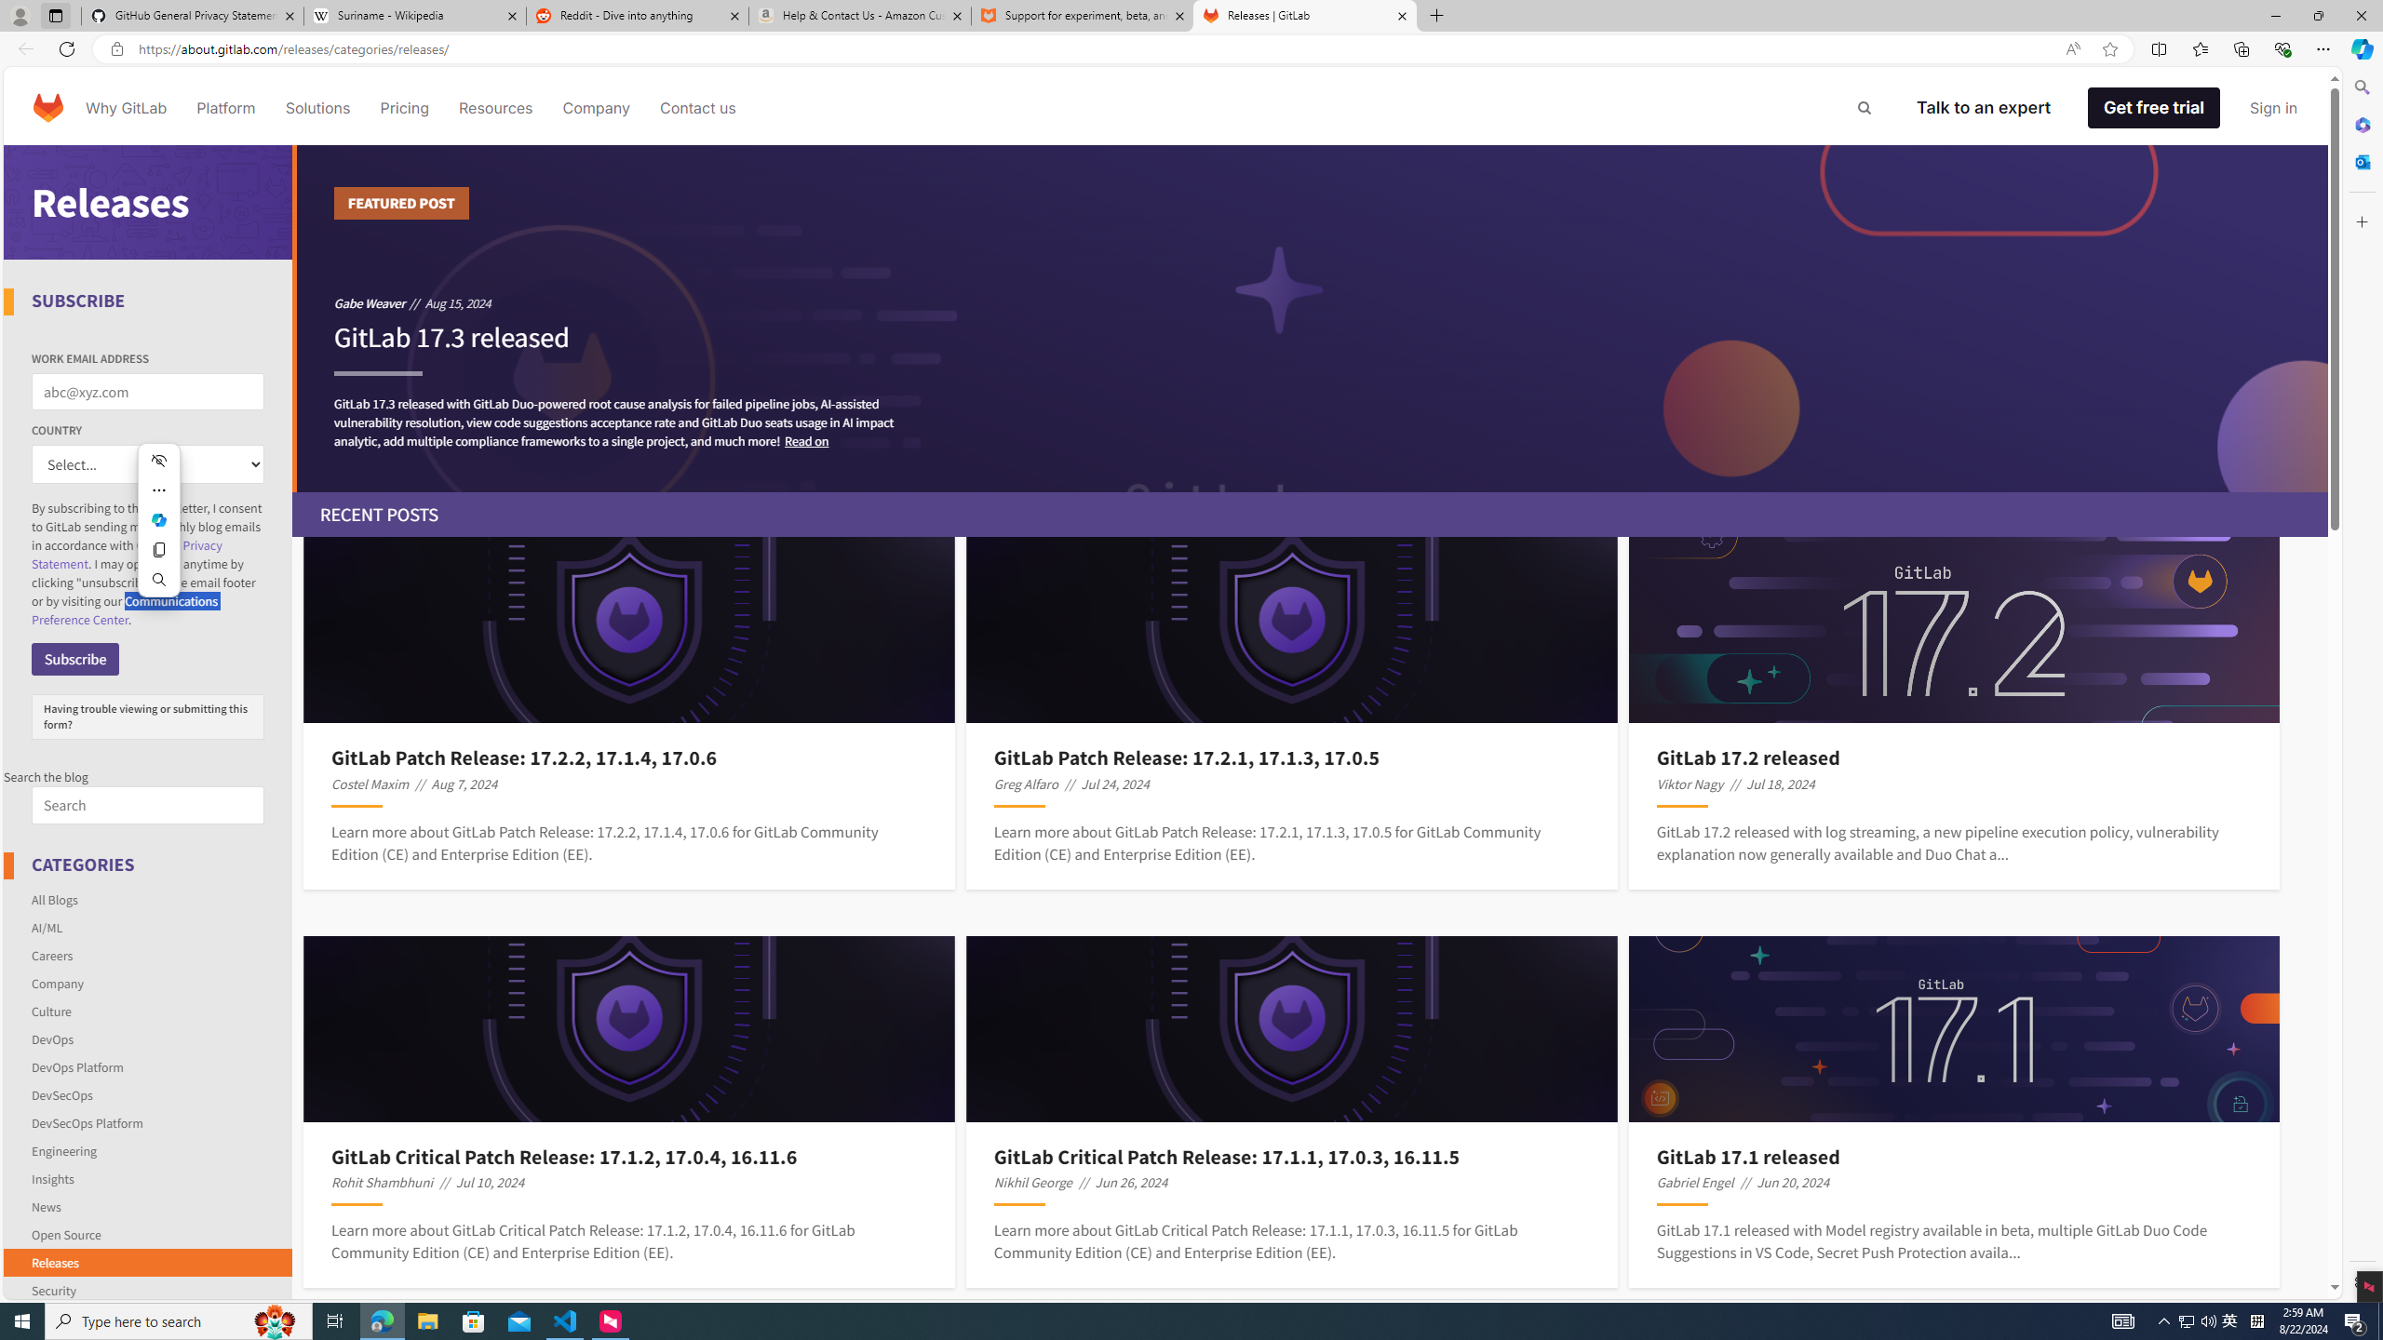 The image size is (2383, 1340). What do you see at coordinates (597, 108) in the screenshot?
I see `Company` at bounding box center [597, 108].